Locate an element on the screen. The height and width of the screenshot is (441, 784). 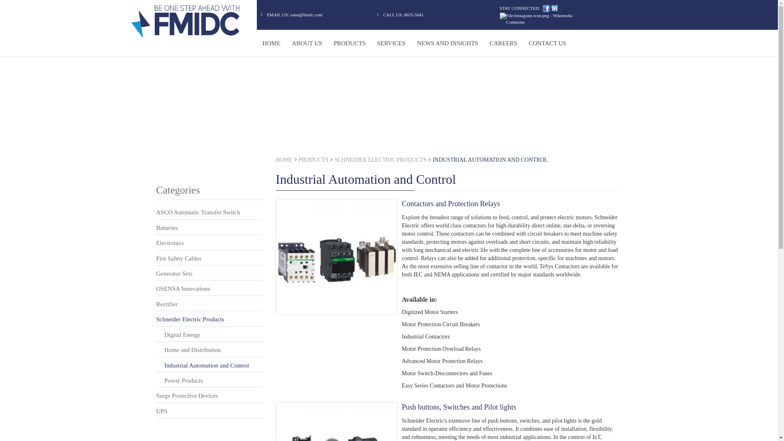
CONTACT US is located at coordinates (547, 43).